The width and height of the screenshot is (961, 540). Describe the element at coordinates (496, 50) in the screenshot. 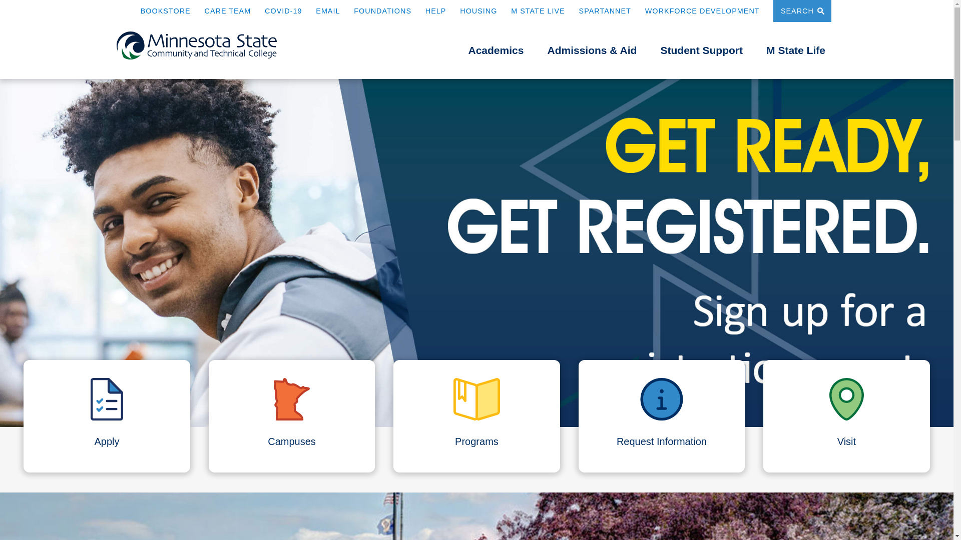

I see `Academics` at that location.